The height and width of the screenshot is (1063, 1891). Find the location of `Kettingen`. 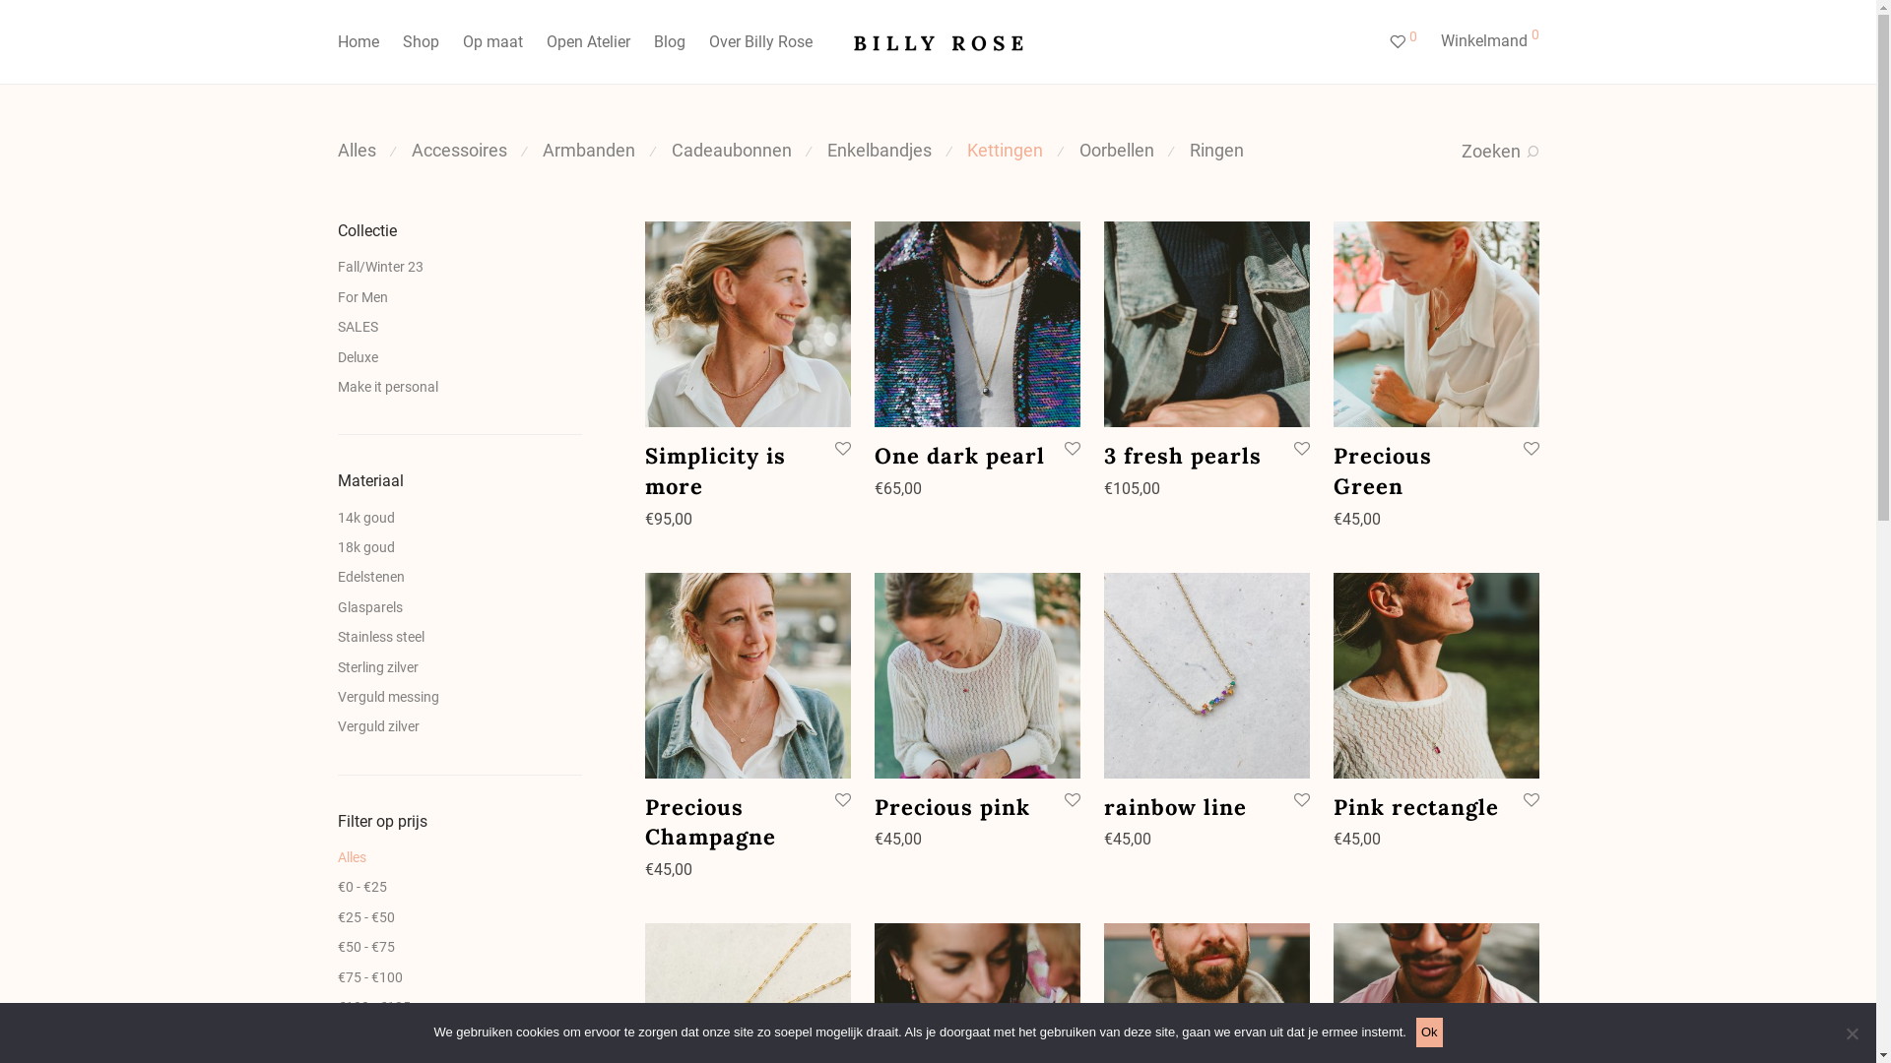

Kettingen is located at coordinates (1005, 150).